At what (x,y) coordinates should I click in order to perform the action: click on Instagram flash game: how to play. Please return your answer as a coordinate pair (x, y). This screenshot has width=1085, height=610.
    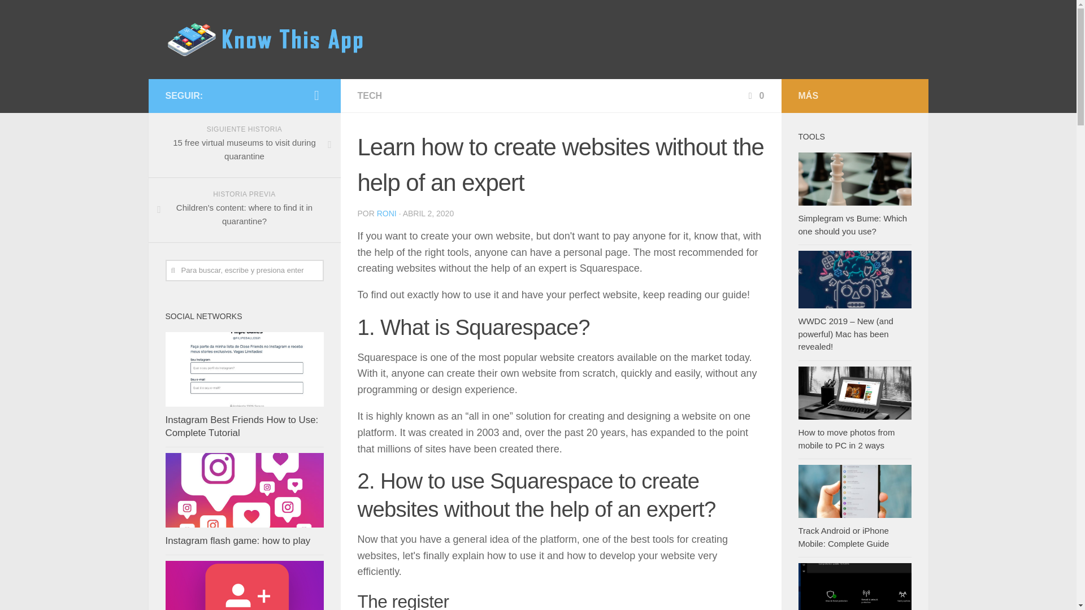
    Looking at the image, I should click on (237, 541).